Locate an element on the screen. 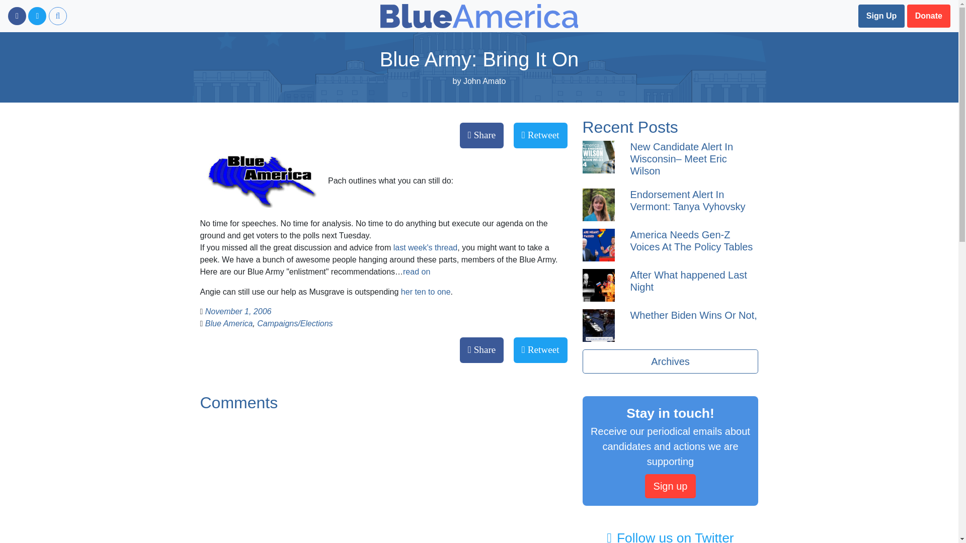 This screenshot has width=966, height=543. America Needs Gen-Z Voices At The Policy Tables is located at coordinates (691, 240).